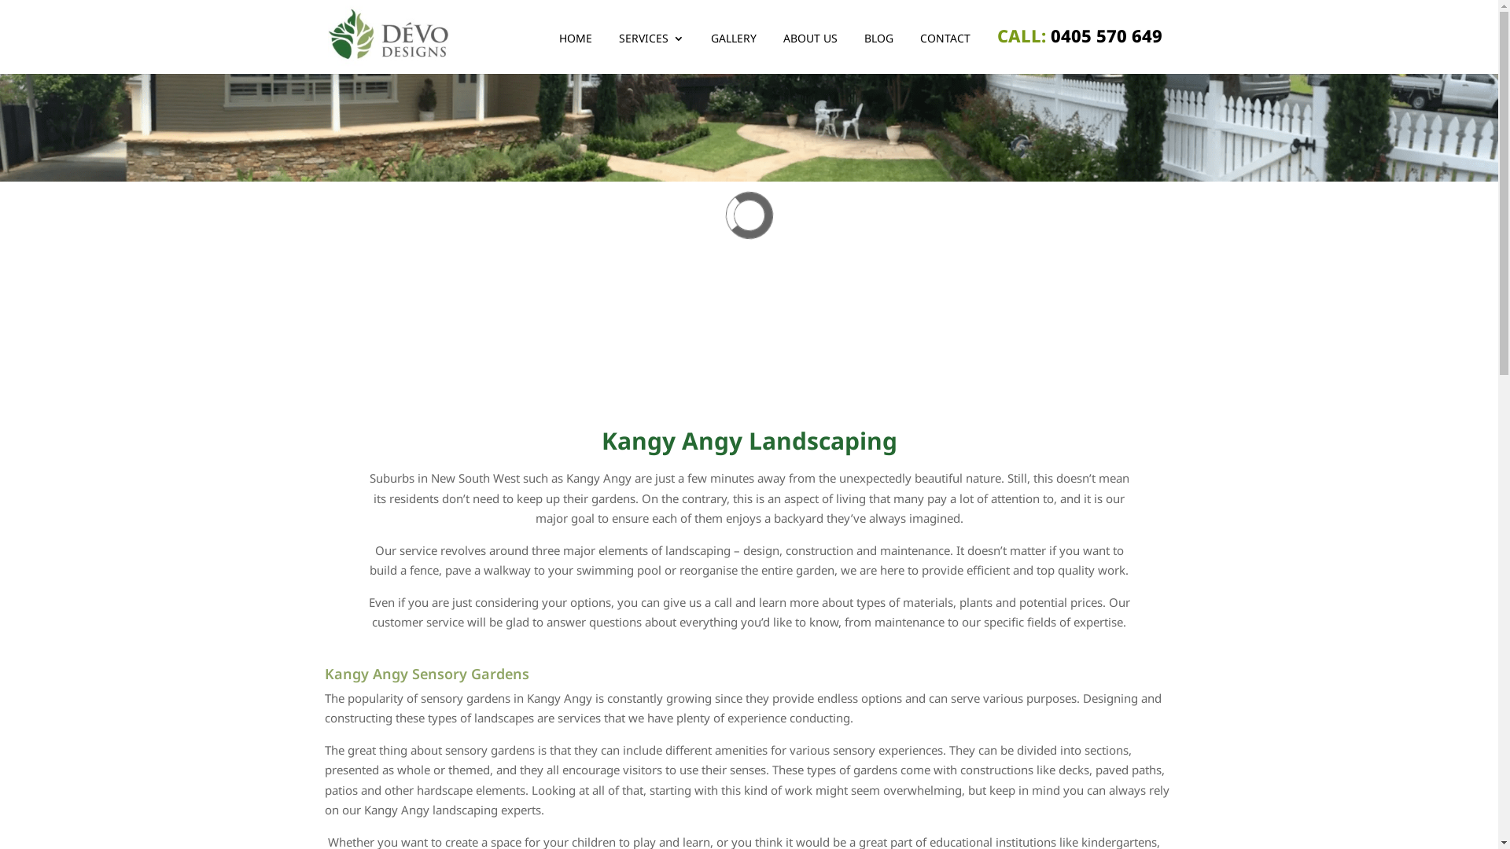 This screenshot has height=849, width=1510. What do you see at coordinates (945, 53) in the screenshot?
I see `CONTACT` at bounding box center [945, 53].